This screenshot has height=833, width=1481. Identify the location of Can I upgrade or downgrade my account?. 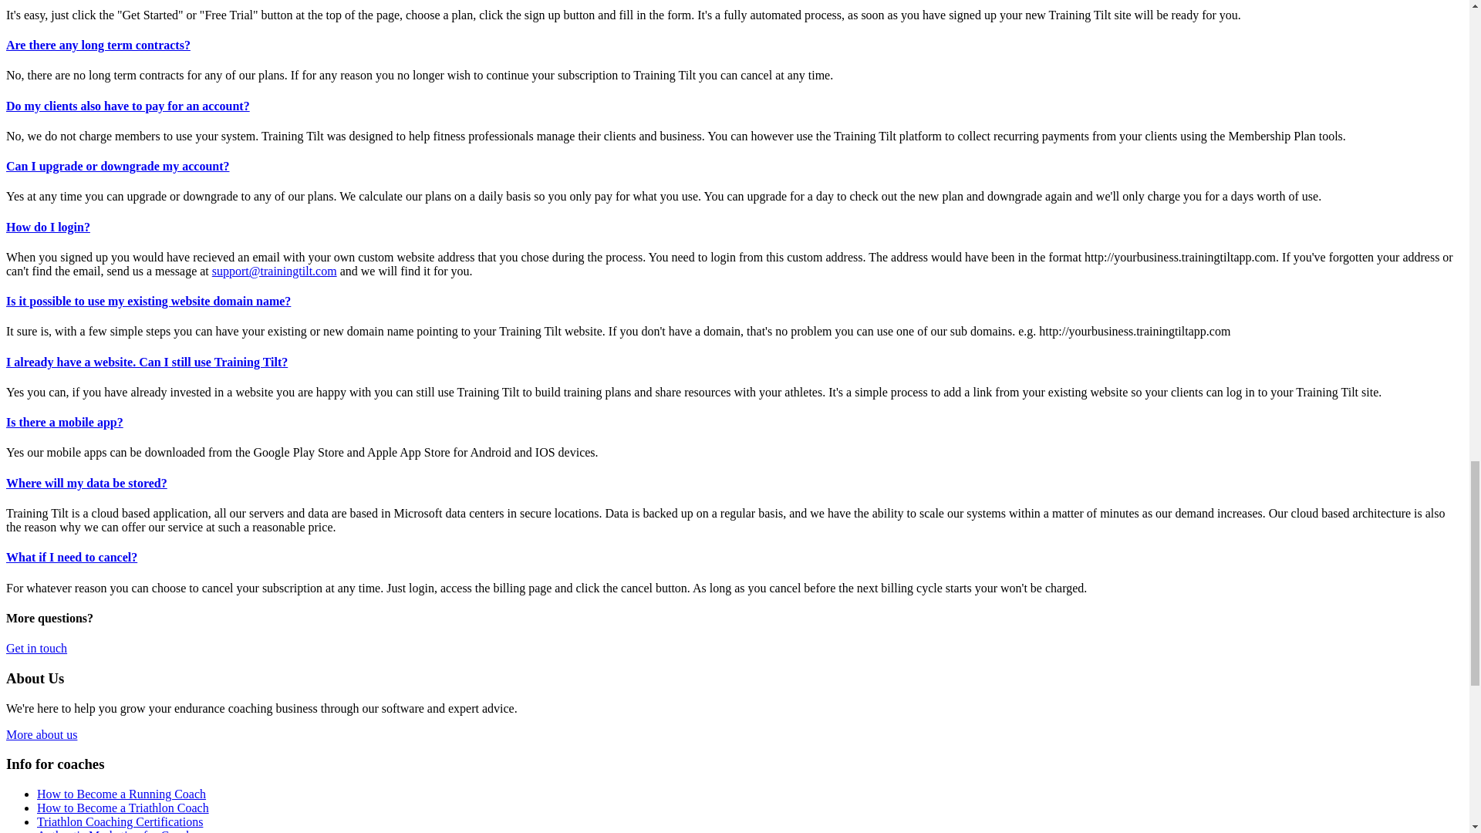
(117, 166).